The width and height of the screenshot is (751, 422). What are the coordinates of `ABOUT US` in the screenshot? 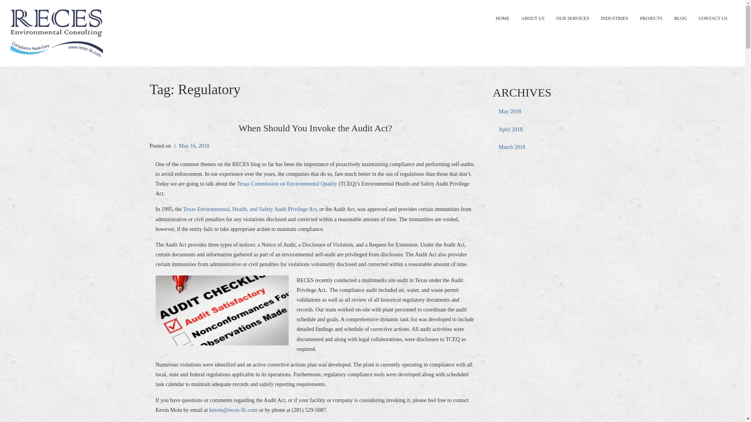 It's located at (533, 18).